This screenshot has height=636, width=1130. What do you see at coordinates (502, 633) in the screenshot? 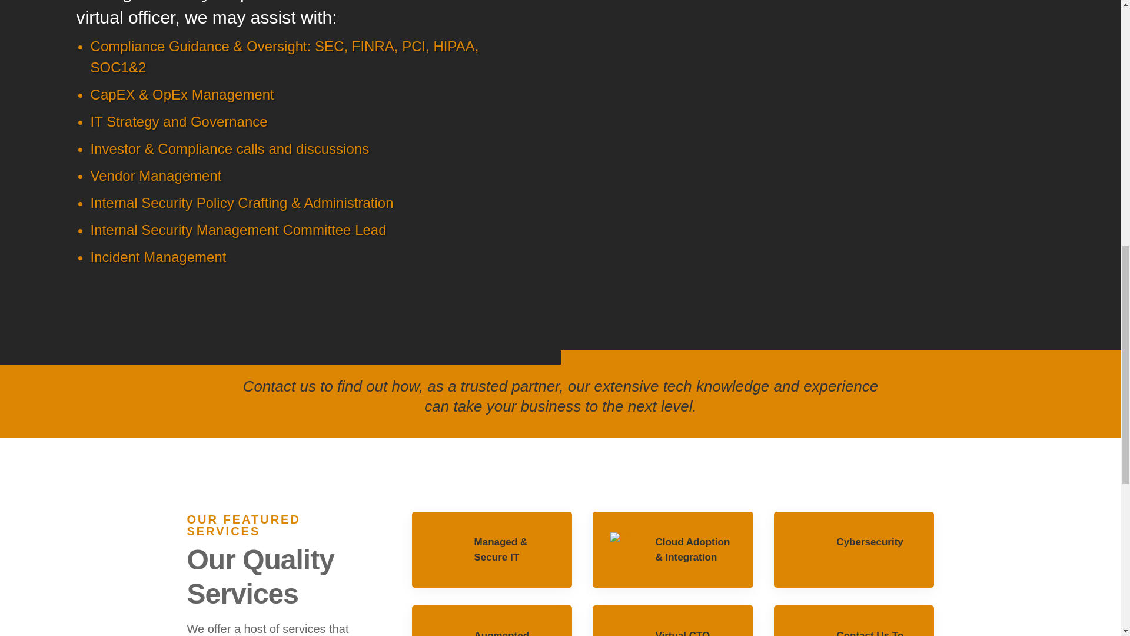
I see `Augmented Staffing` at bounding box center [502, 633].